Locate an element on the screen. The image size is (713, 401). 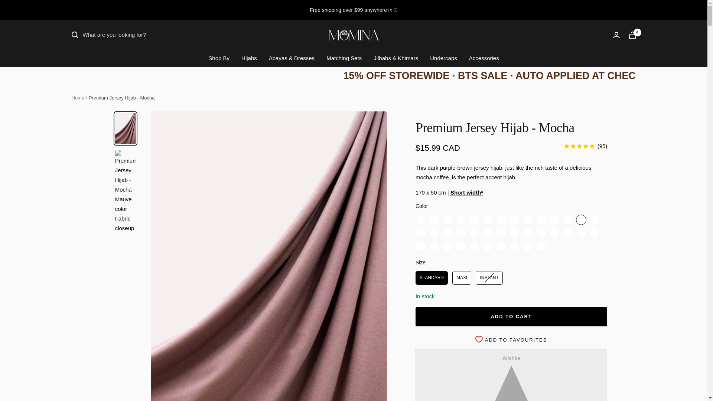
Accessories is located at coordinates (484, 58).